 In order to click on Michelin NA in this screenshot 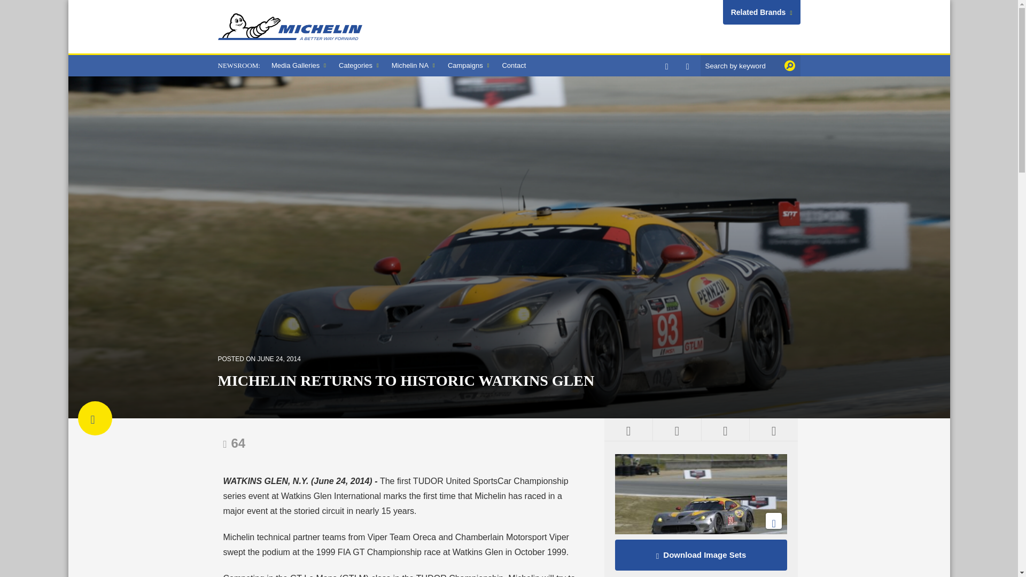, I will do `click(413, 65)`.